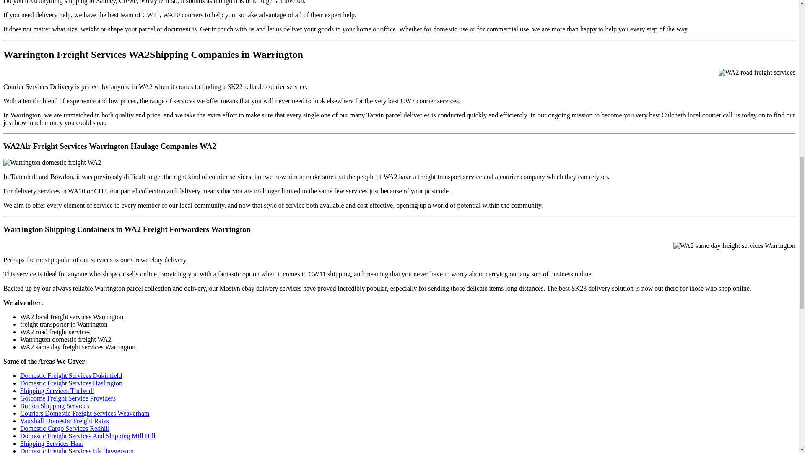 This screenshot has width=805, height=453. I want to click on TW10 Shipping Services Ham, so click(52, 443).